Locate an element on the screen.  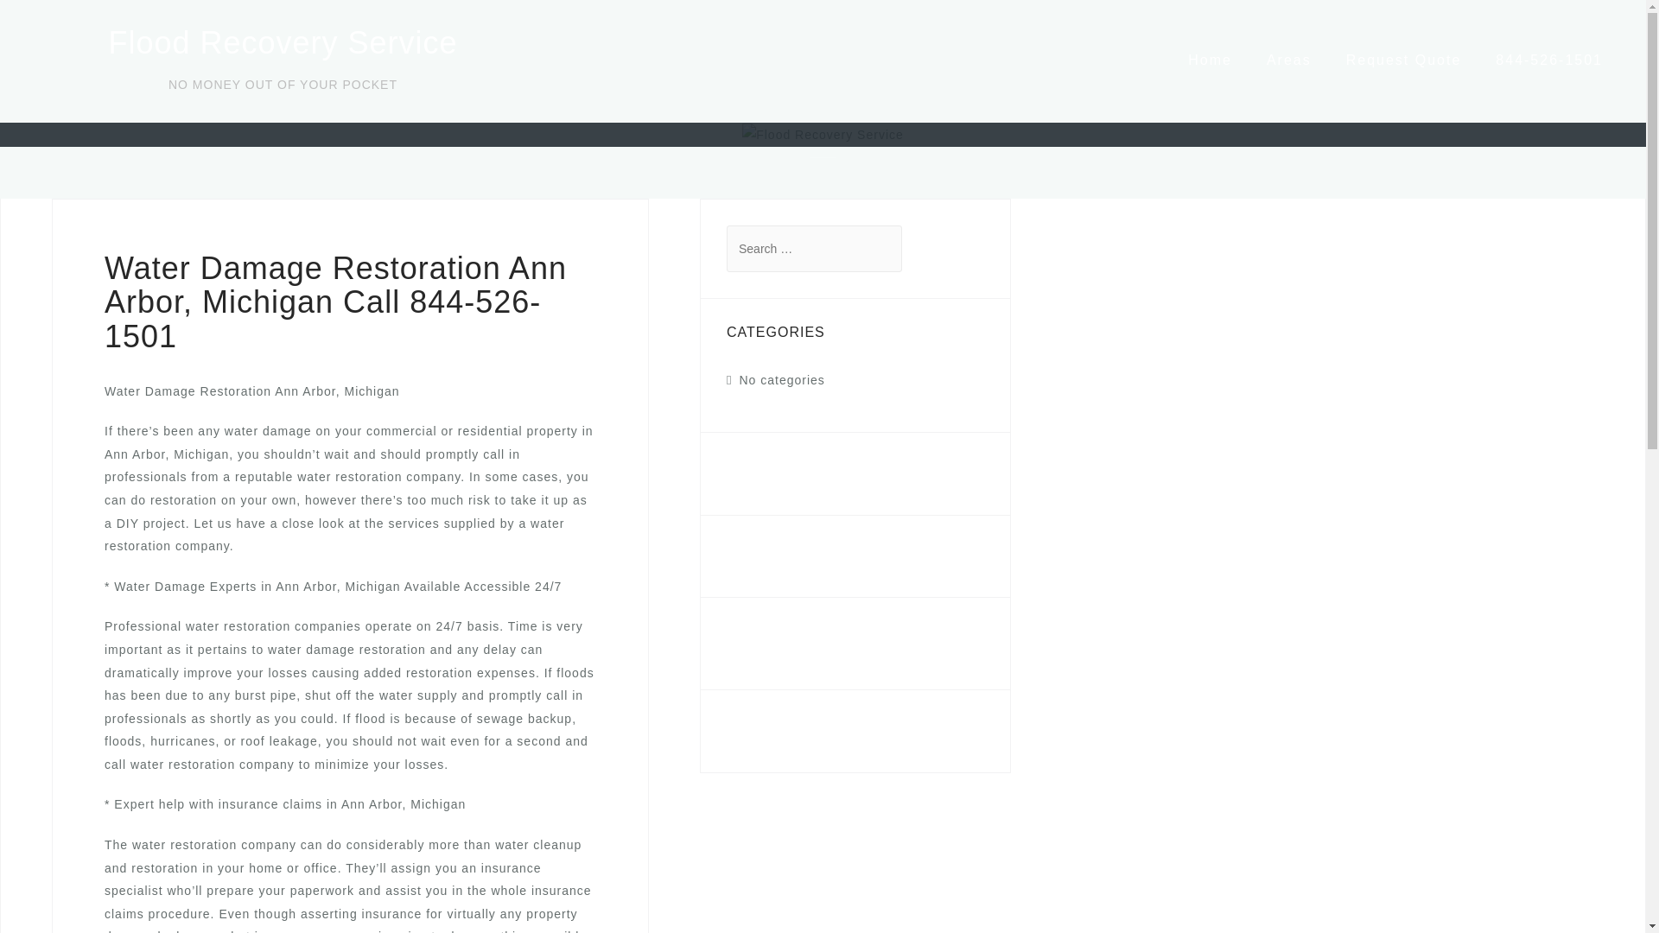
844-526-1501 is located at coordinates (769, 634).